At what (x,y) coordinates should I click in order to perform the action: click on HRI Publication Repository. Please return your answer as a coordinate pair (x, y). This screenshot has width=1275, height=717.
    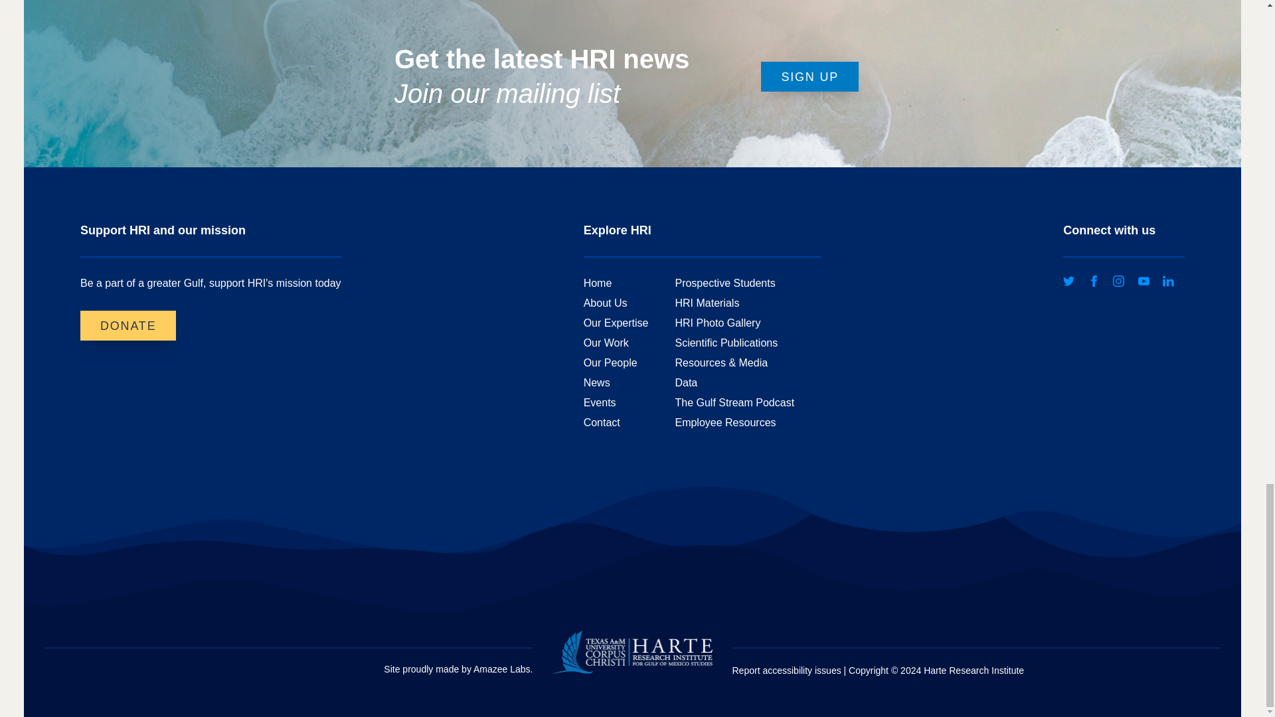
    Looking at the image, I should click on (726, 343).